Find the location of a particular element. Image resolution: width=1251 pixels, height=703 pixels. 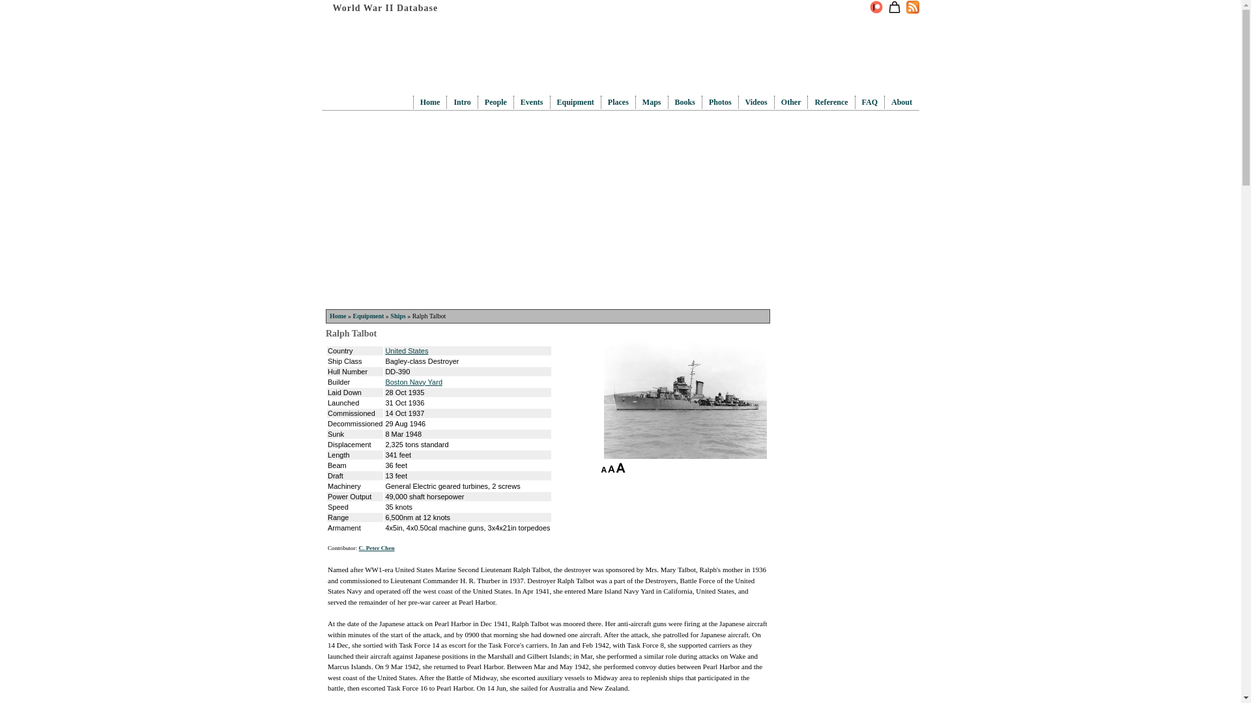

Photos is located at coordinates (721, 102).